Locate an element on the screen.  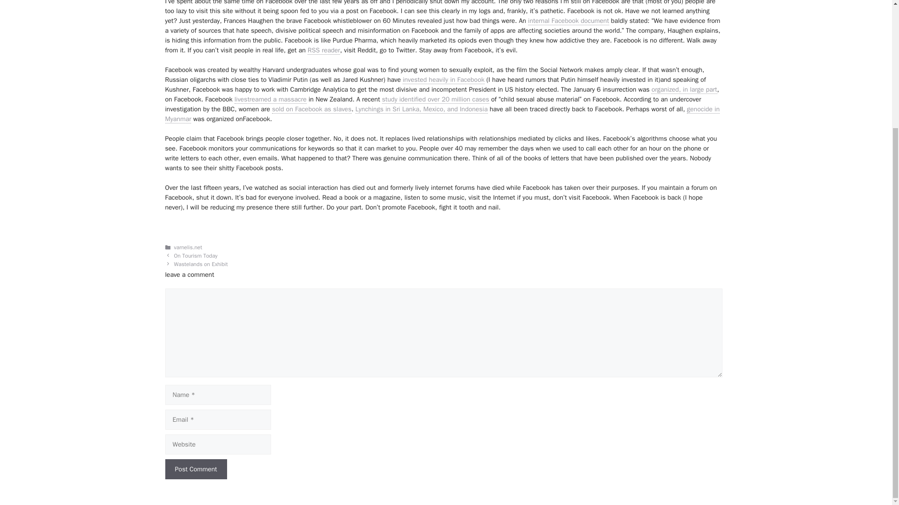
Post Comment is located at coordinates (195, 469).